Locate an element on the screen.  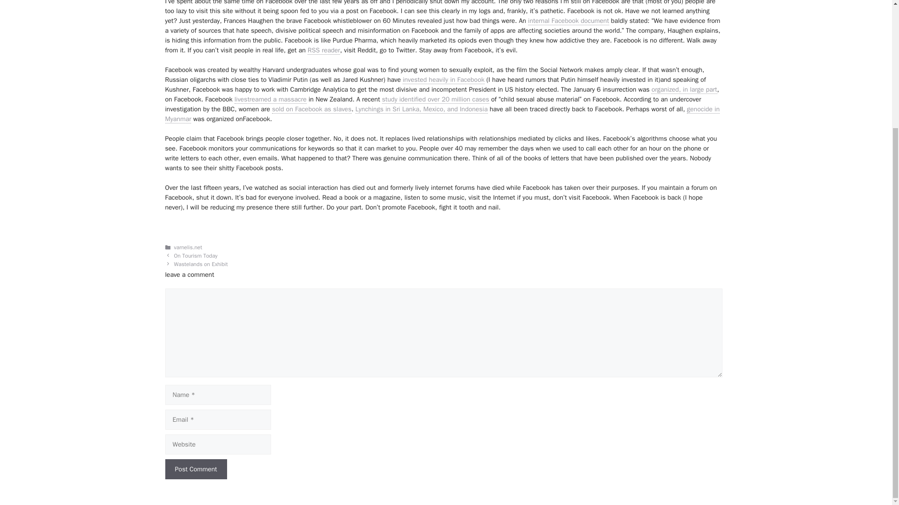
Post Comment is located at coordinates (195, 469).